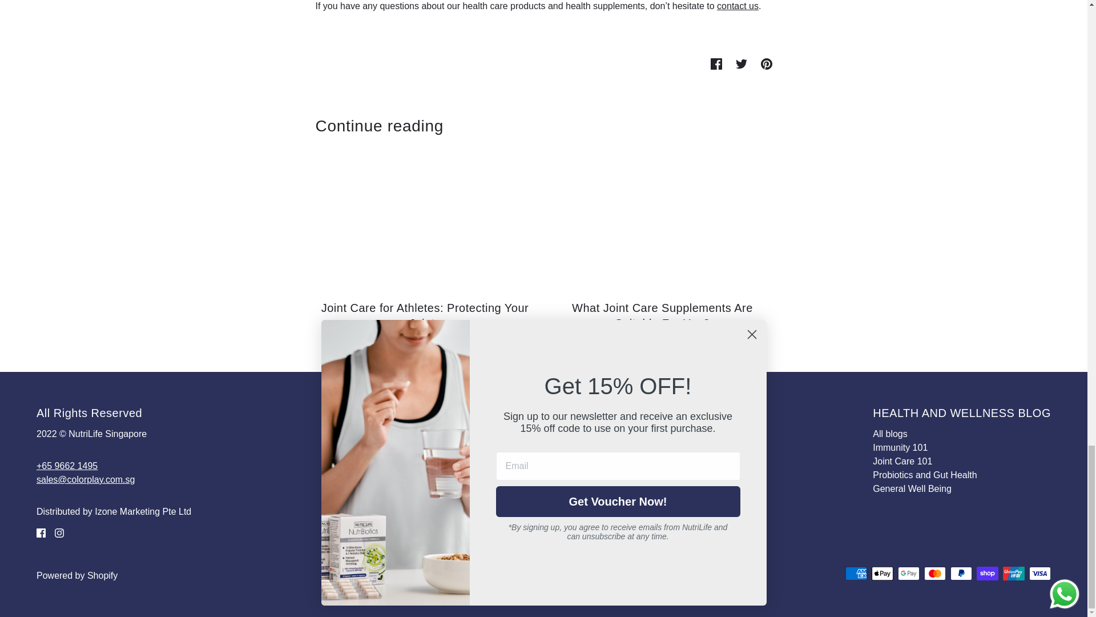  I want to click on Expert Articles, so click(547, 516).